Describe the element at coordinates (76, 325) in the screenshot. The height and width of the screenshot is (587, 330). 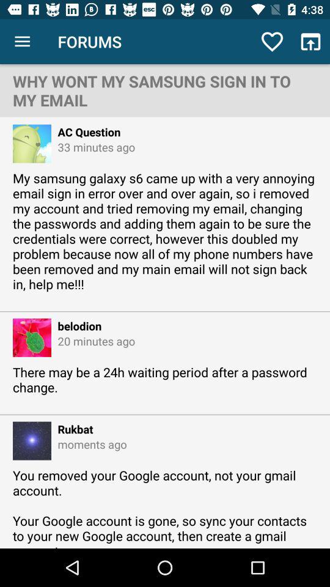
I see `flip until the belodion` at that location.